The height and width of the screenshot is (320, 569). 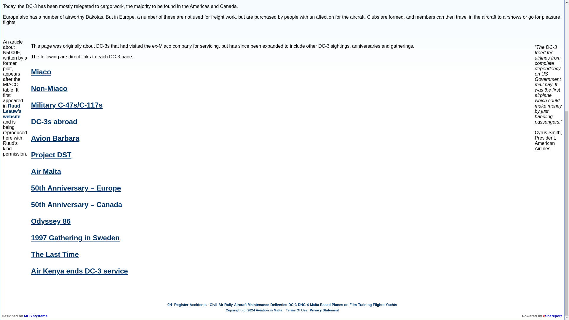 I want to click on Deliveries, so click(x=279, y=305).